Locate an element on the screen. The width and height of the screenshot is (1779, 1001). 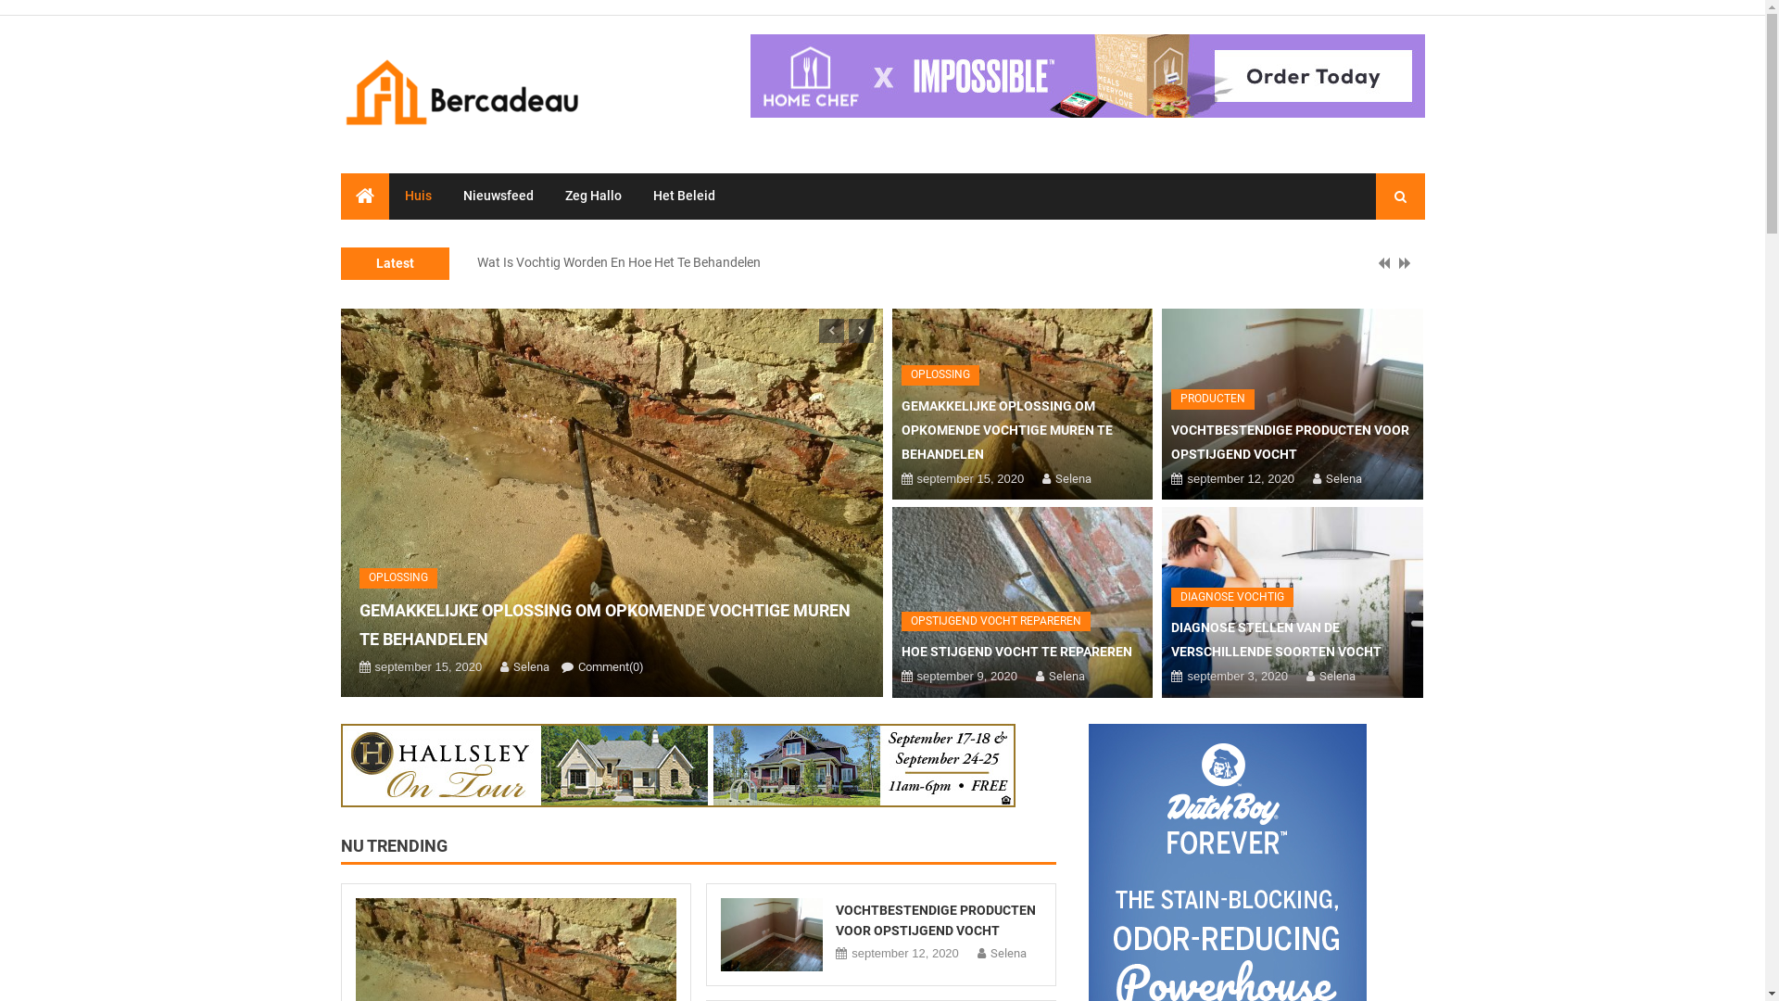
september 12, 2020 is located at coordinates (1241, 478).